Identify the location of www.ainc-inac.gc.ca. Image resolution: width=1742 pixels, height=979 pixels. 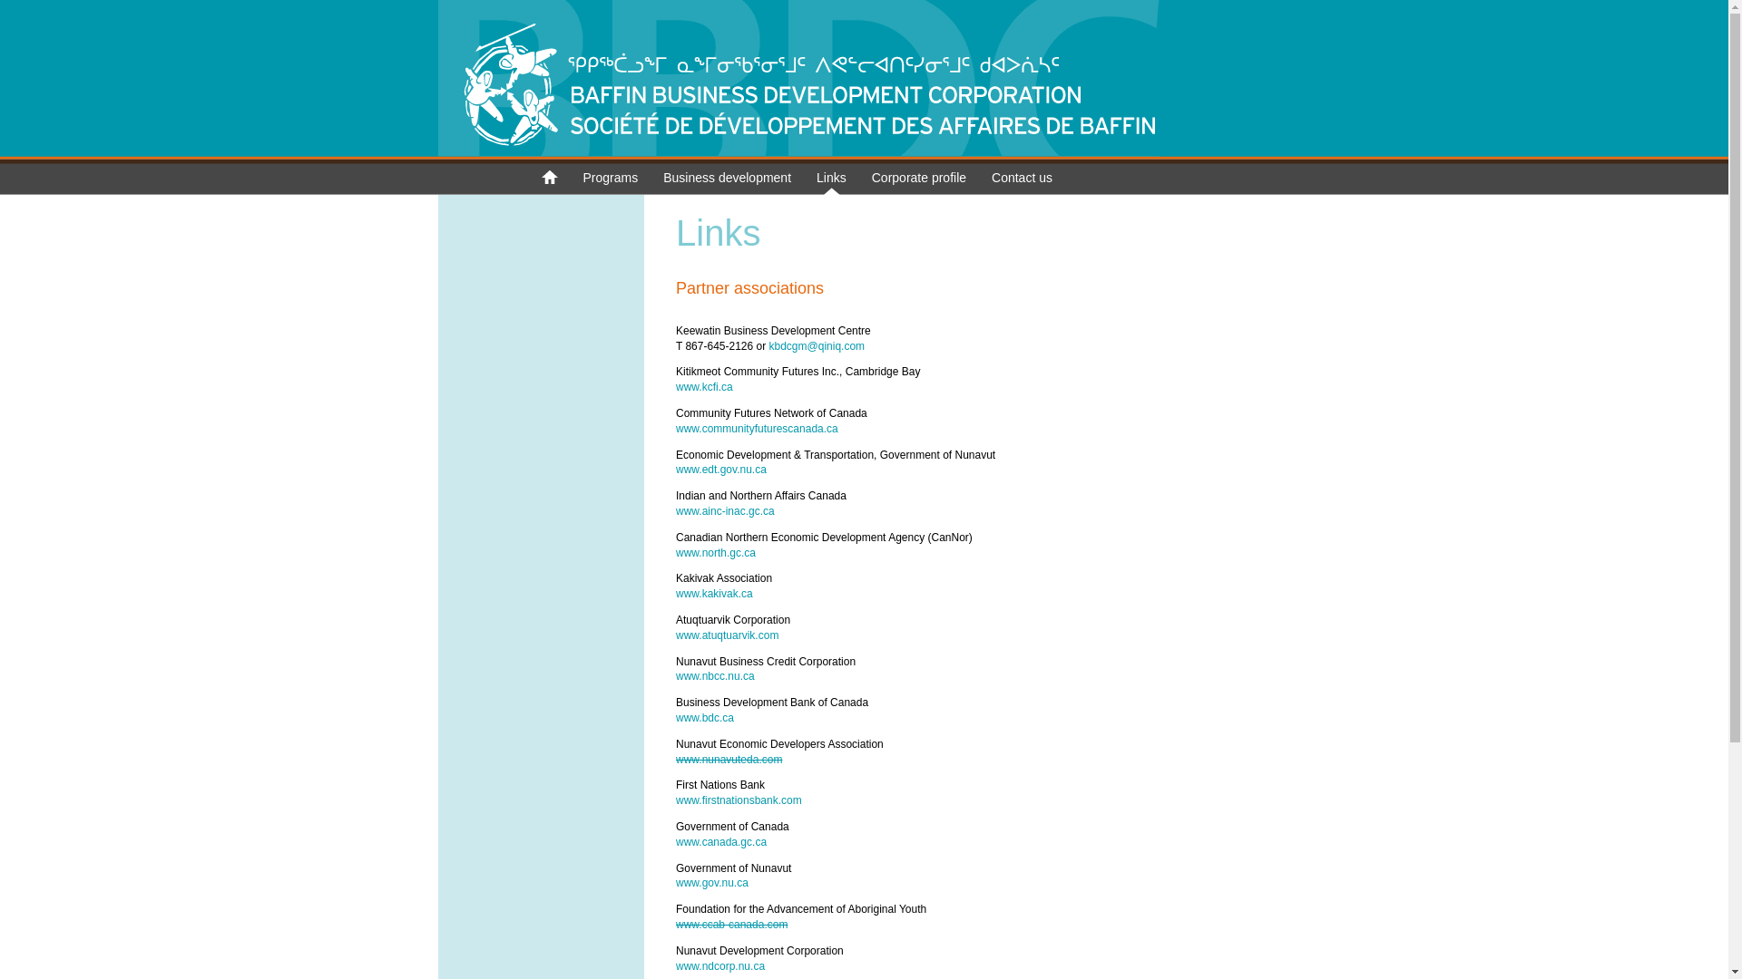
(726, 511).